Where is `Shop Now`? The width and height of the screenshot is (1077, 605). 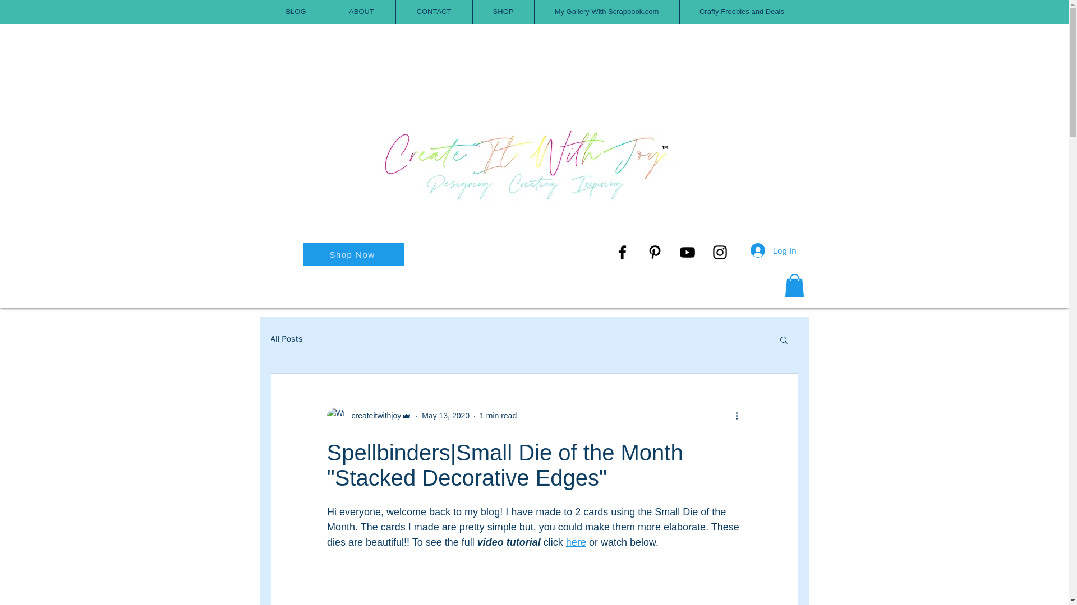
Shop Now is located at coordinates (353, 254).